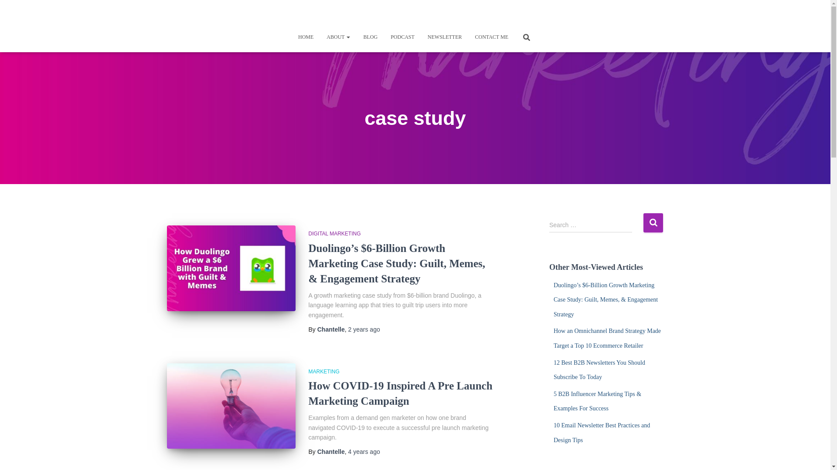 The width and height of the screenshot is (837, 470). Describe the element at coordinates (335, 234) in the screenshot. I see `View all posts in Digital Marketing` at that location.